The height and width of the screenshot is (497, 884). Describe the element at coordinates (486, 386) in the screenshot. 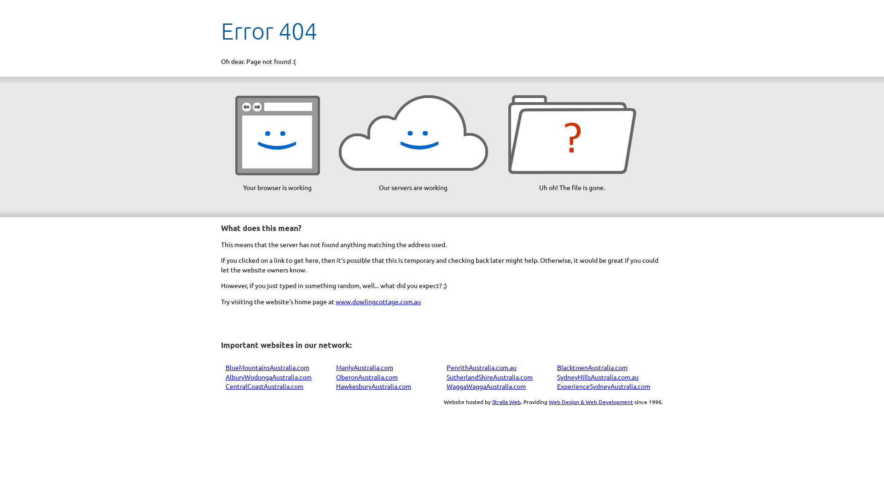

I see `WaggaWaggaAustralia.com` at that location.